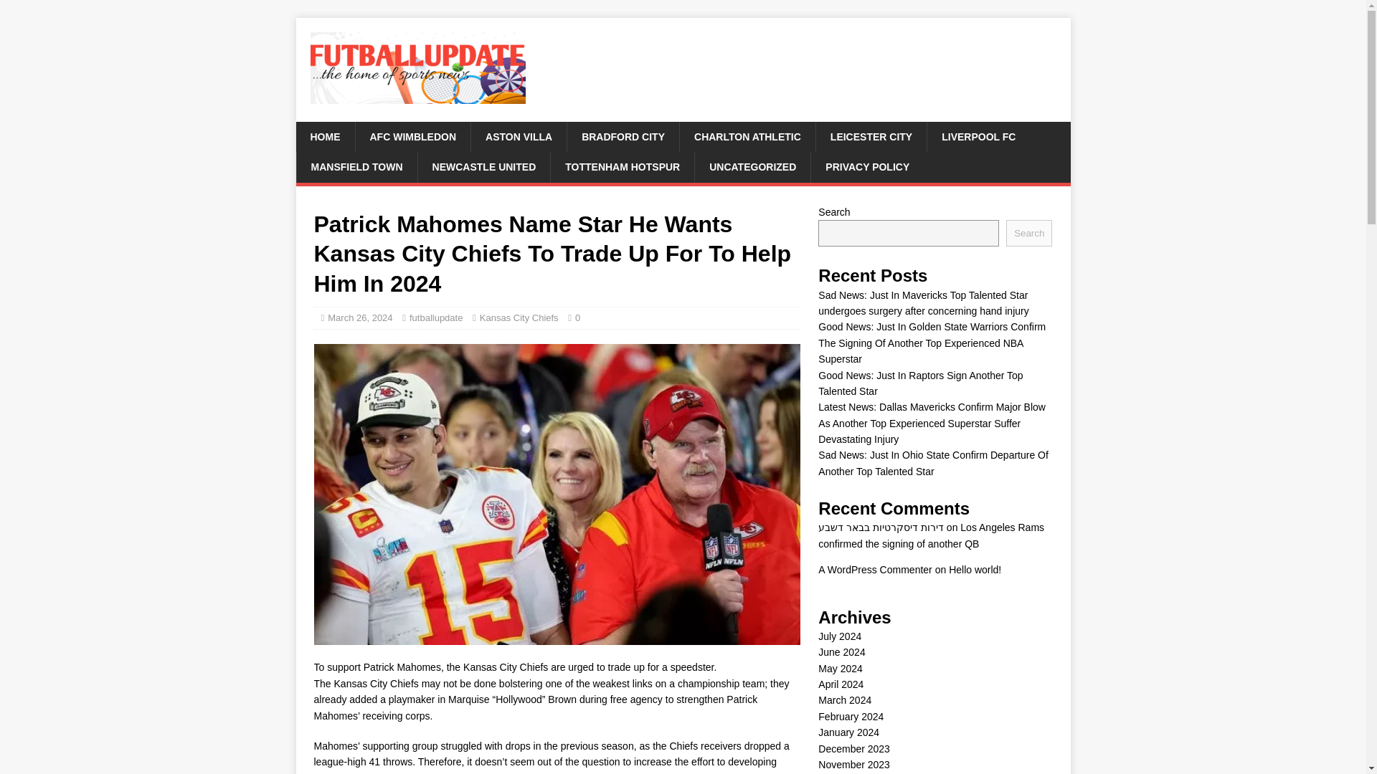 This screenshot has height=774, width=1377. I want to click on futballupdate, so click(436, 318).